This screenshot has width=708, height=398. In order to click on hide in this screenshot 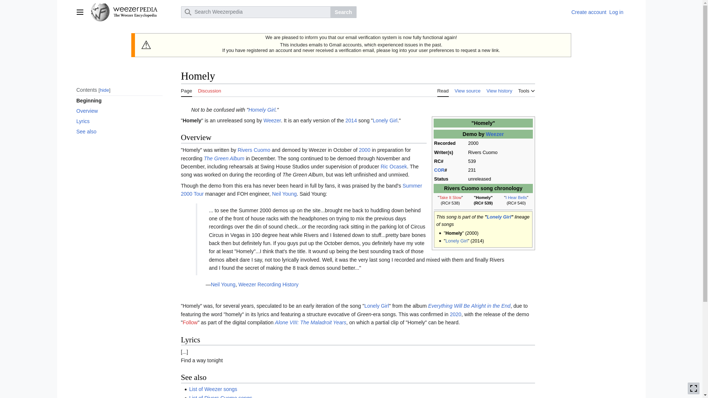, I will do `click(104, 90)`.